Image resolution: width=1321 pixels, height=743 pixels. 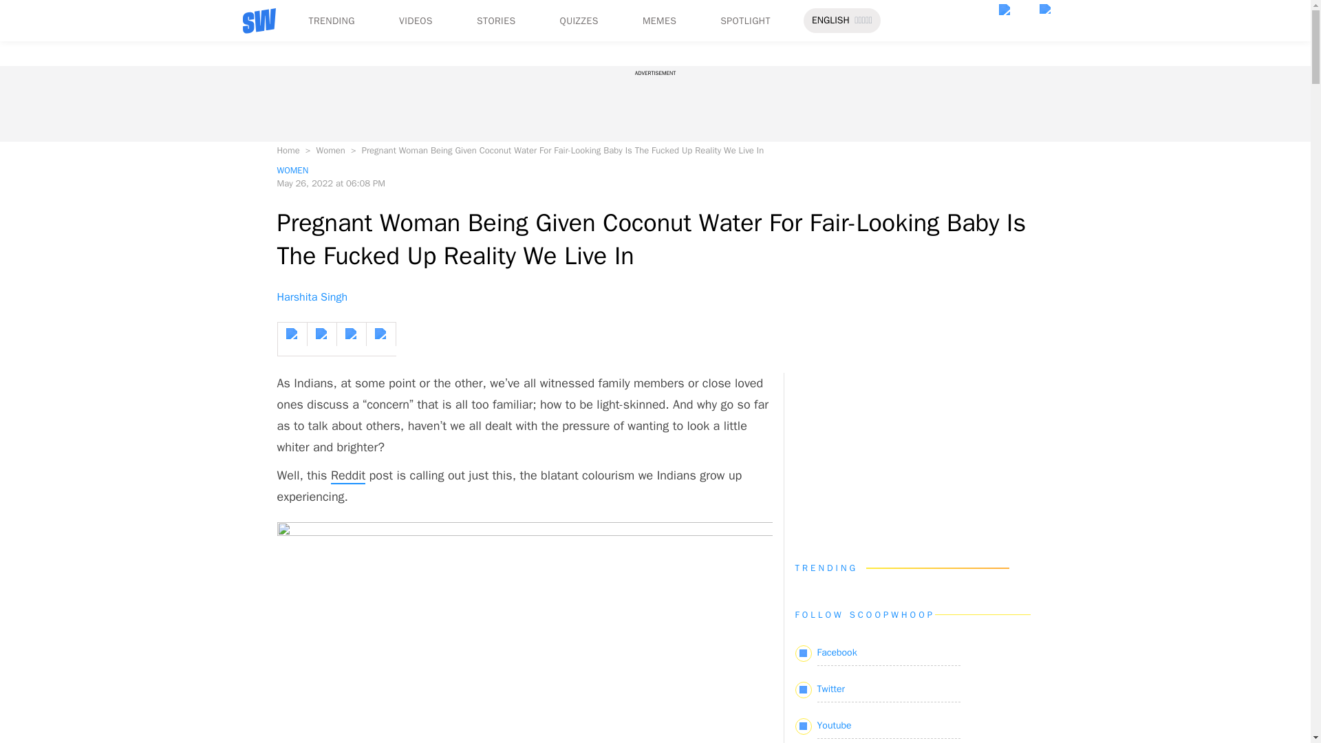 I want to click on QUIZZES, so click(x=579, y=21).